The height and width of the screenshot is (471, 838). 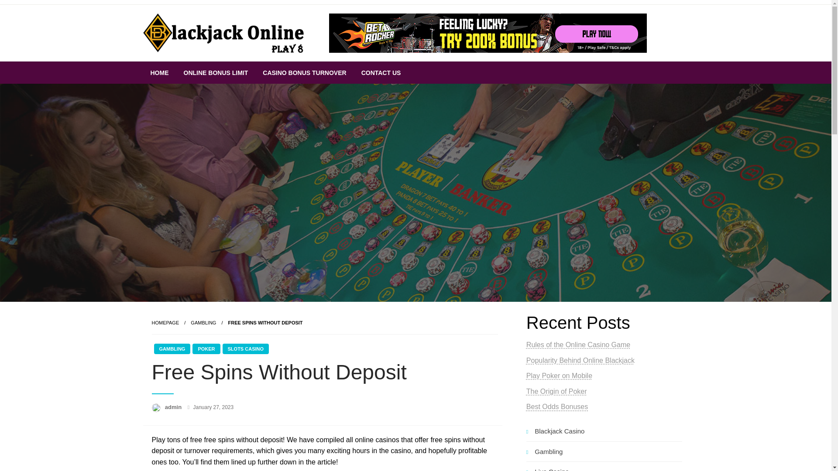 I want to click on CONTACT US, so click(x=381, y=72).